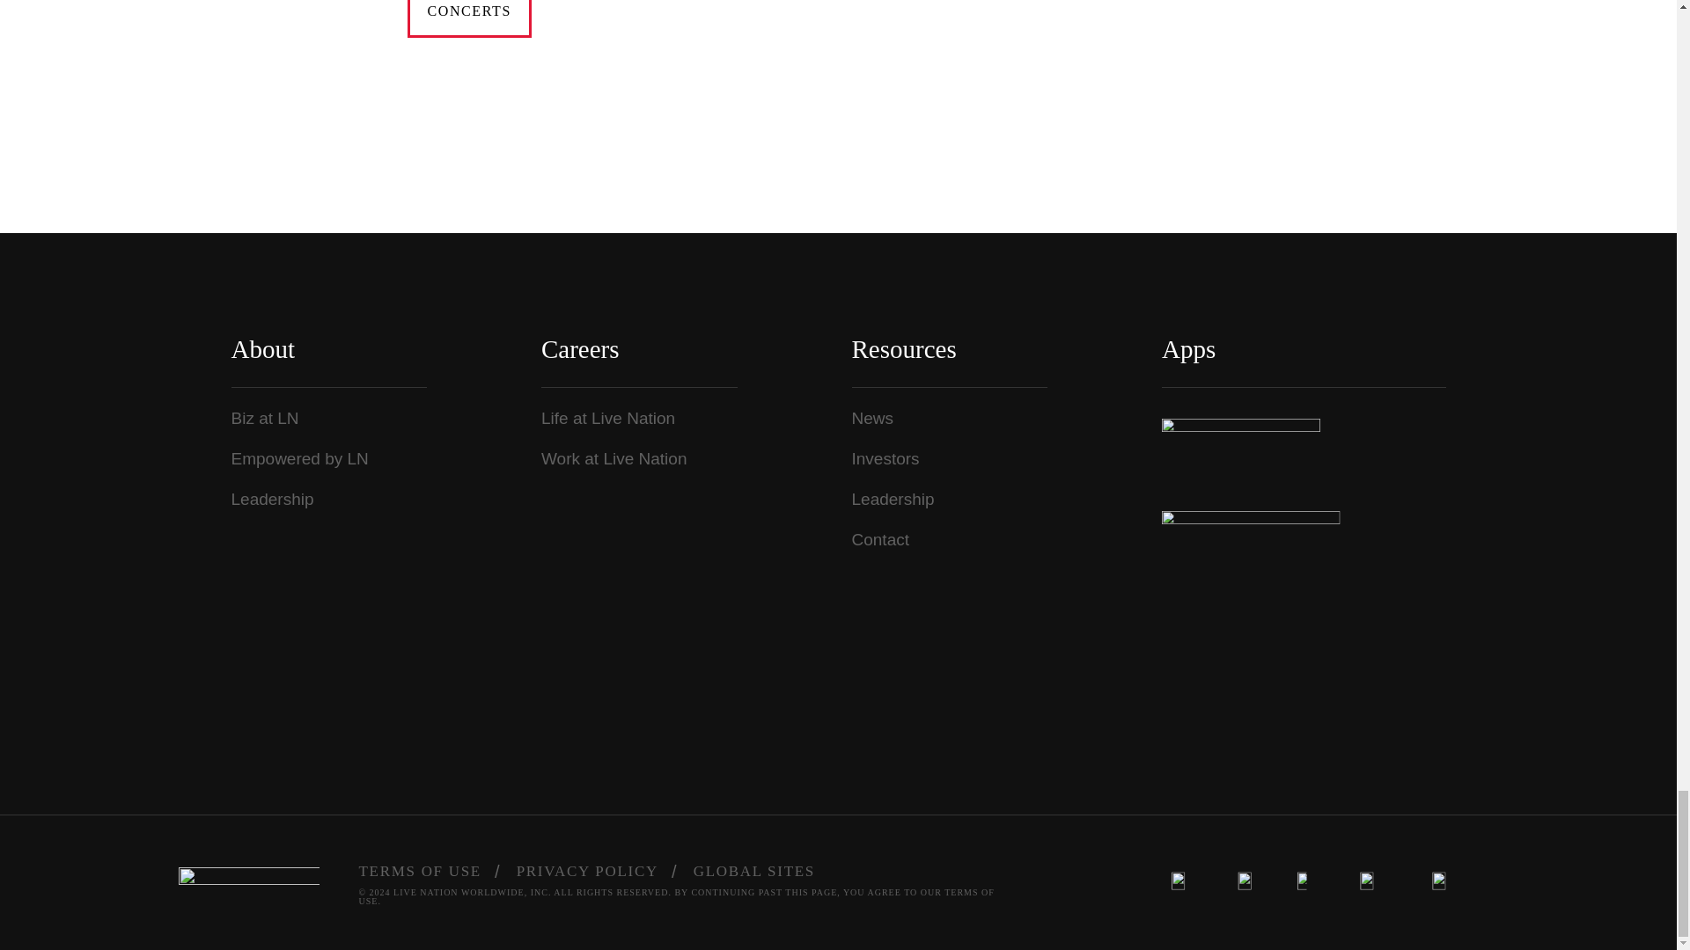 This screenshot has height=950, width=1690. I want to click on Biz at LN, so click(264, 419).